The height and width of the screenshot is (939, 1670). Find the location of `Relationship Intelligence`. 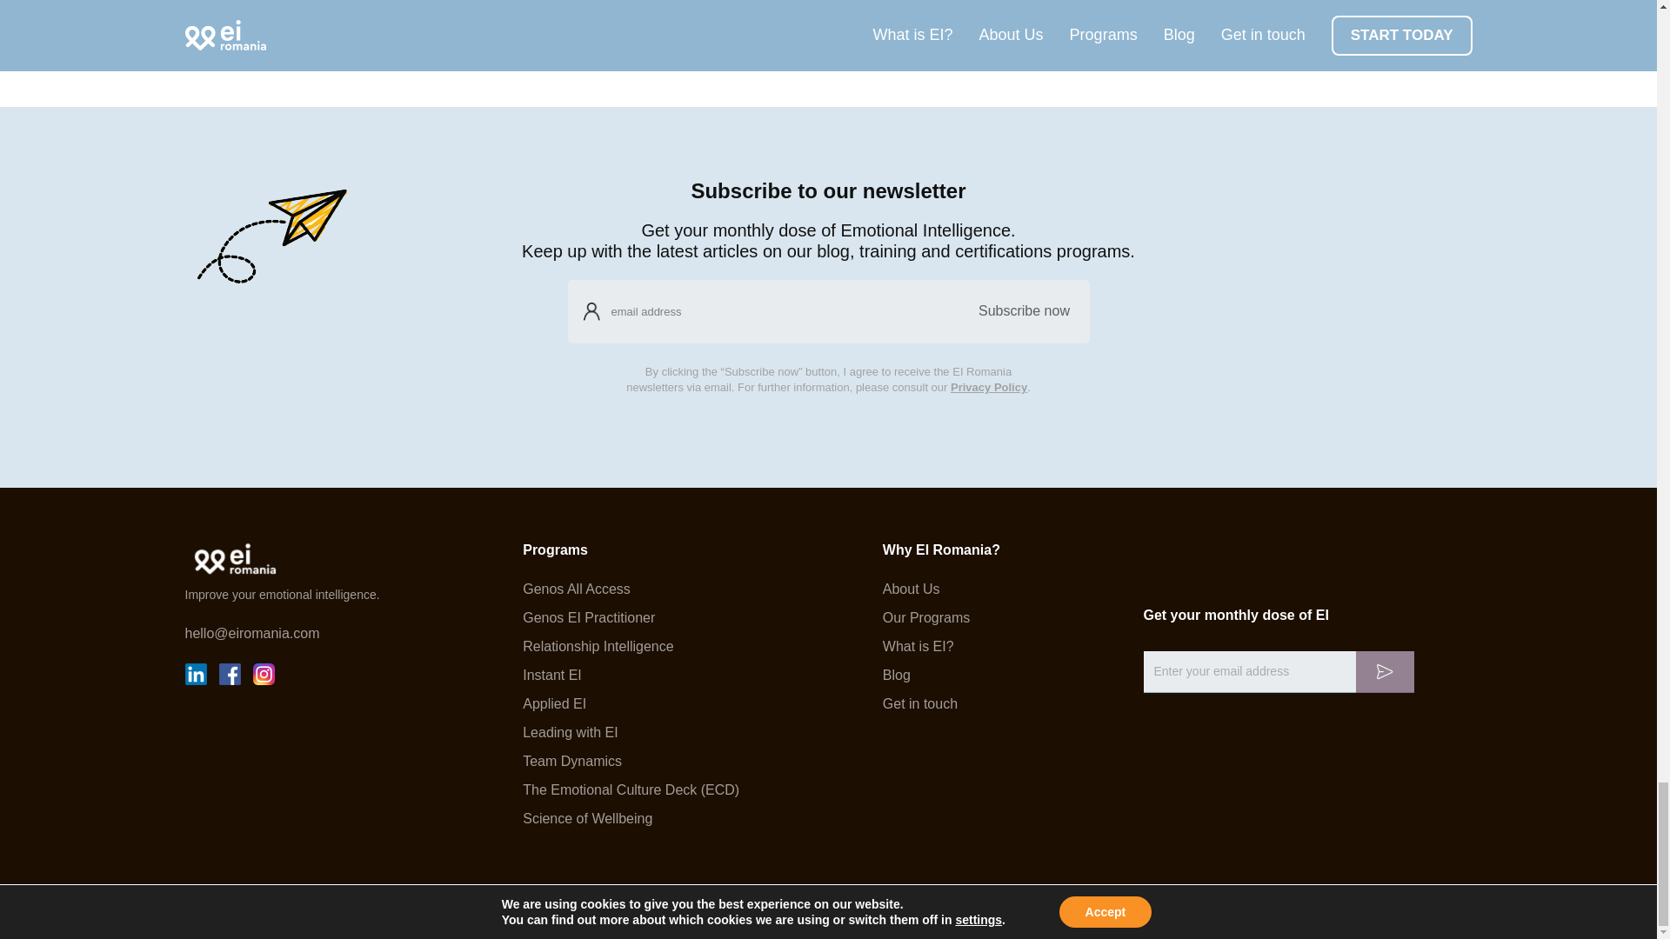

Relationship Intelligence is located at coordinates (631, 646).